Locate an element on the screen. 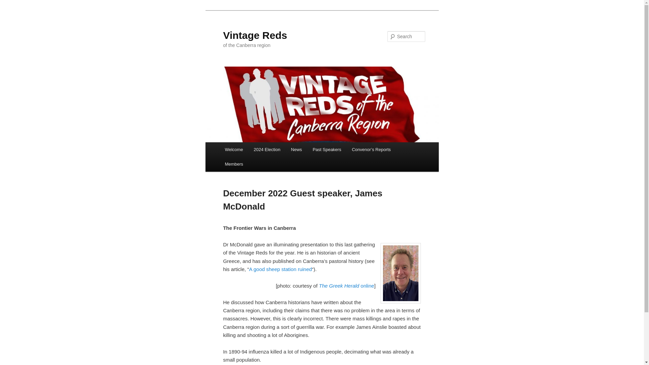 Image resolution: width=649 pixels, height=365 pixels. Vintage Reds is located at coordinates (255, 35).